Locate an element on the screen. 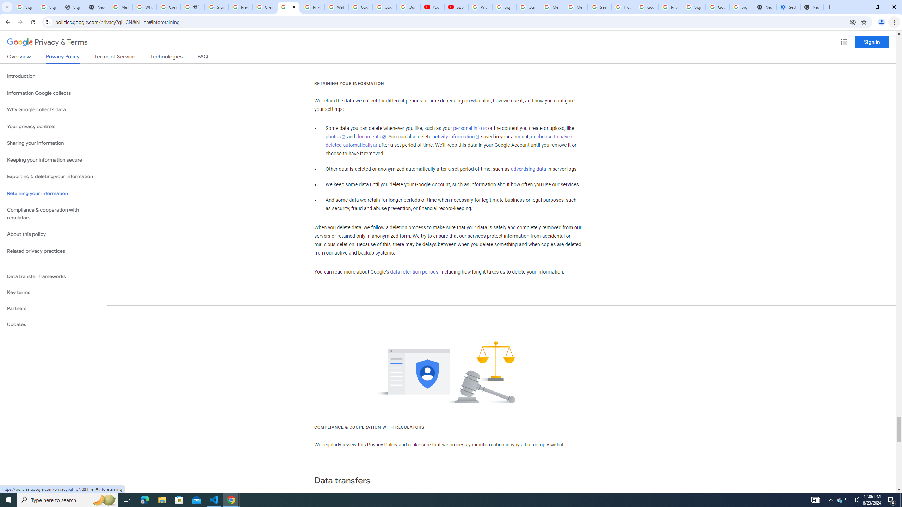  Related privacy practices is located at coordinates (54, 251).